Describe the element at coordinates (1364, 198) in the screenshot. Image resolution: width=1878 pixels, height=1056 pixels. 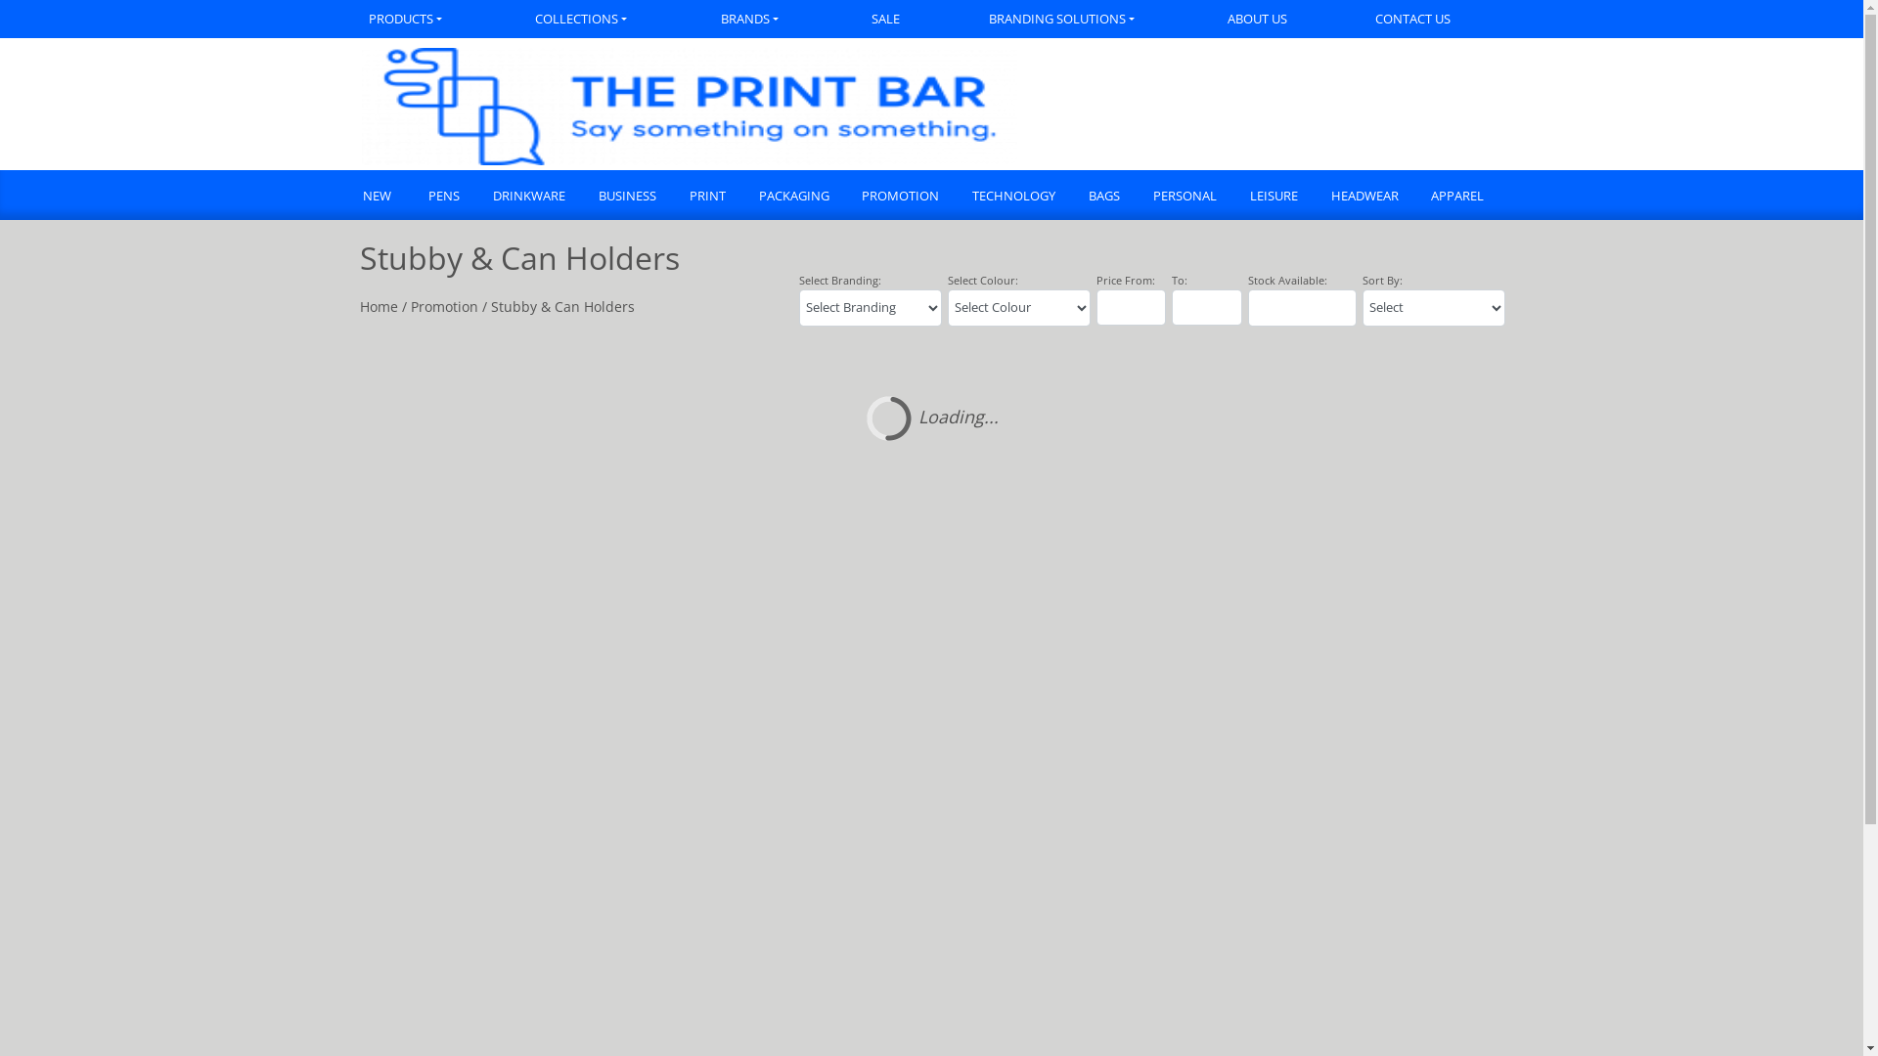
I see `HEADWEAR` at that location.